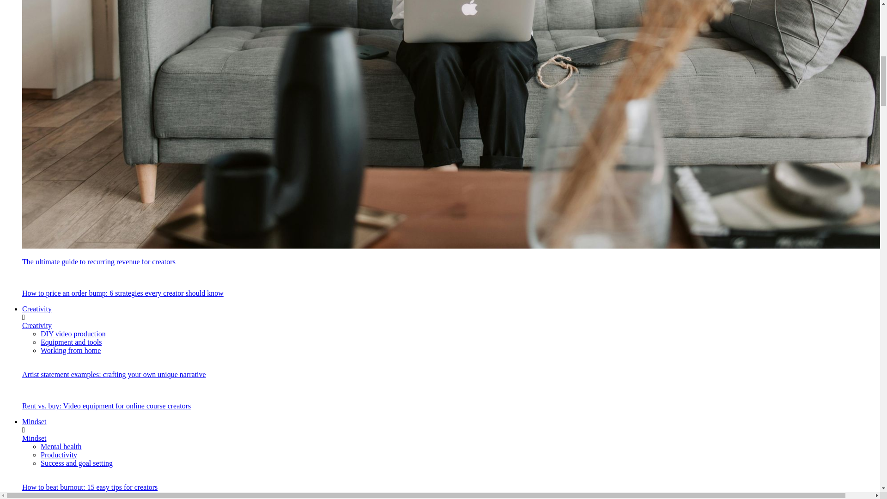 This screenshot has height=499, width=887. What do you see at coordinates (59, 455) in the screenshot?
I see `Productivity` at bounding box center [59, 455].